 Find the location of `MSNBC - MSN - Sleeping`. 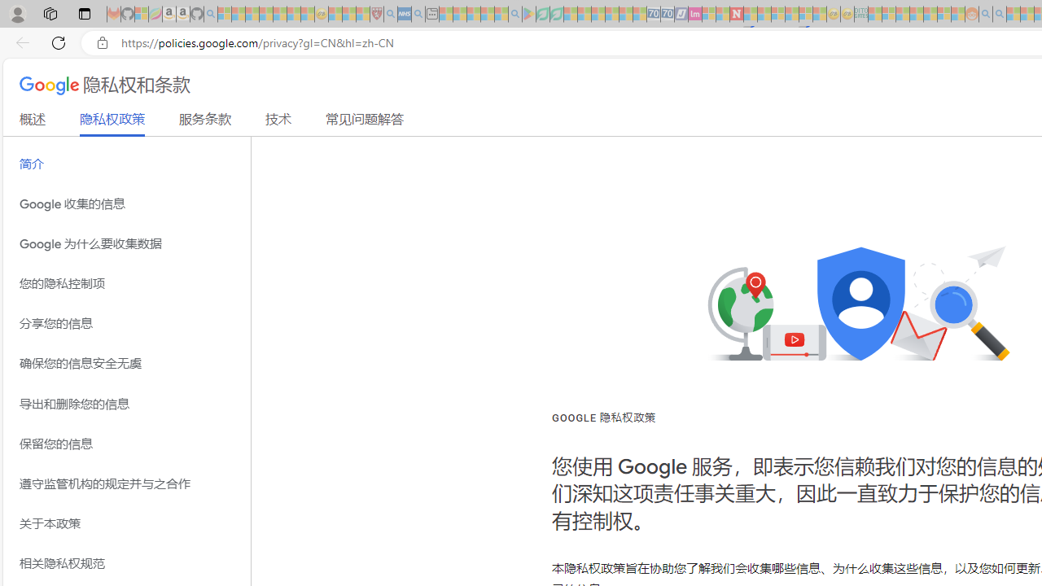

MSNBC - MSN - Sleeping is located at coordinates (874, 15).